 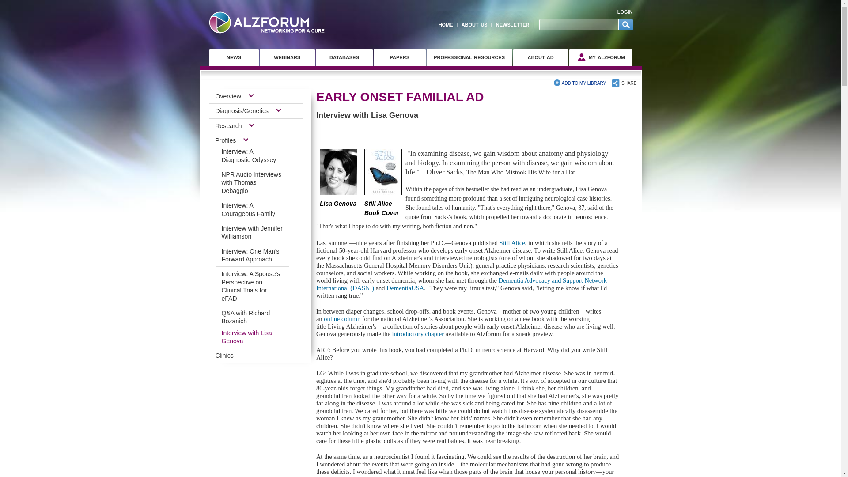 What do you see at coordinates (267, 22) in the screenshot?
I see `Home` at bounding box center [267, 22].